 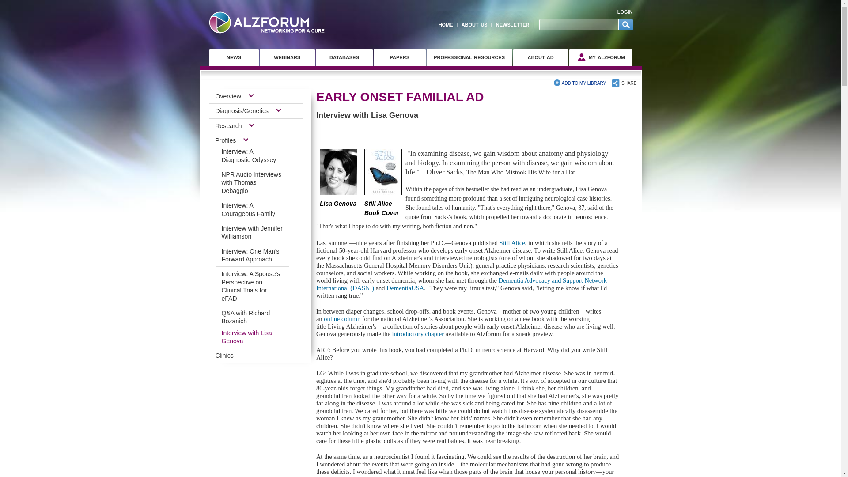 What do you see at coordinates (267, 22) in the screenshot?
I see `Home` at bounding box center [267, 22].